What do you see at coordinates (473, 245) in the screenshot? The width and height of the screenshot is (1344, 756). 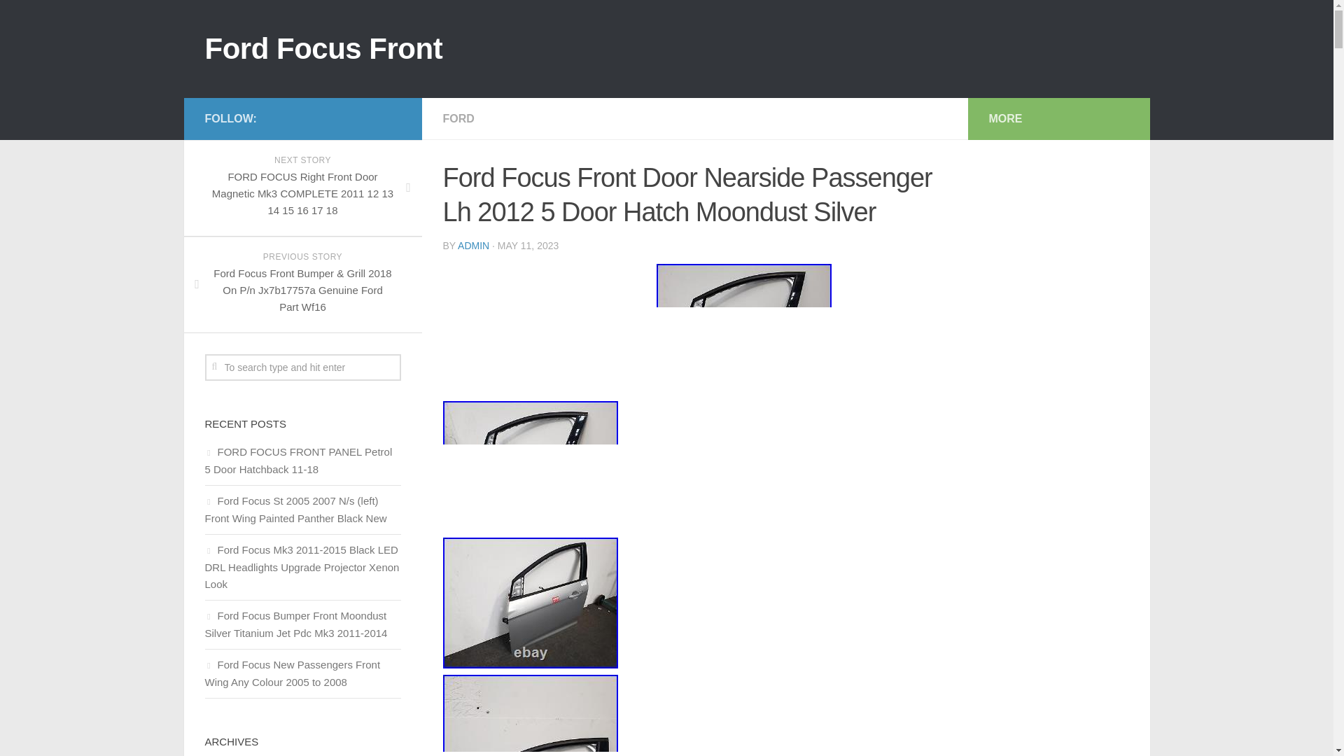 I see `ADMIN` at bounding box center [473, 245].